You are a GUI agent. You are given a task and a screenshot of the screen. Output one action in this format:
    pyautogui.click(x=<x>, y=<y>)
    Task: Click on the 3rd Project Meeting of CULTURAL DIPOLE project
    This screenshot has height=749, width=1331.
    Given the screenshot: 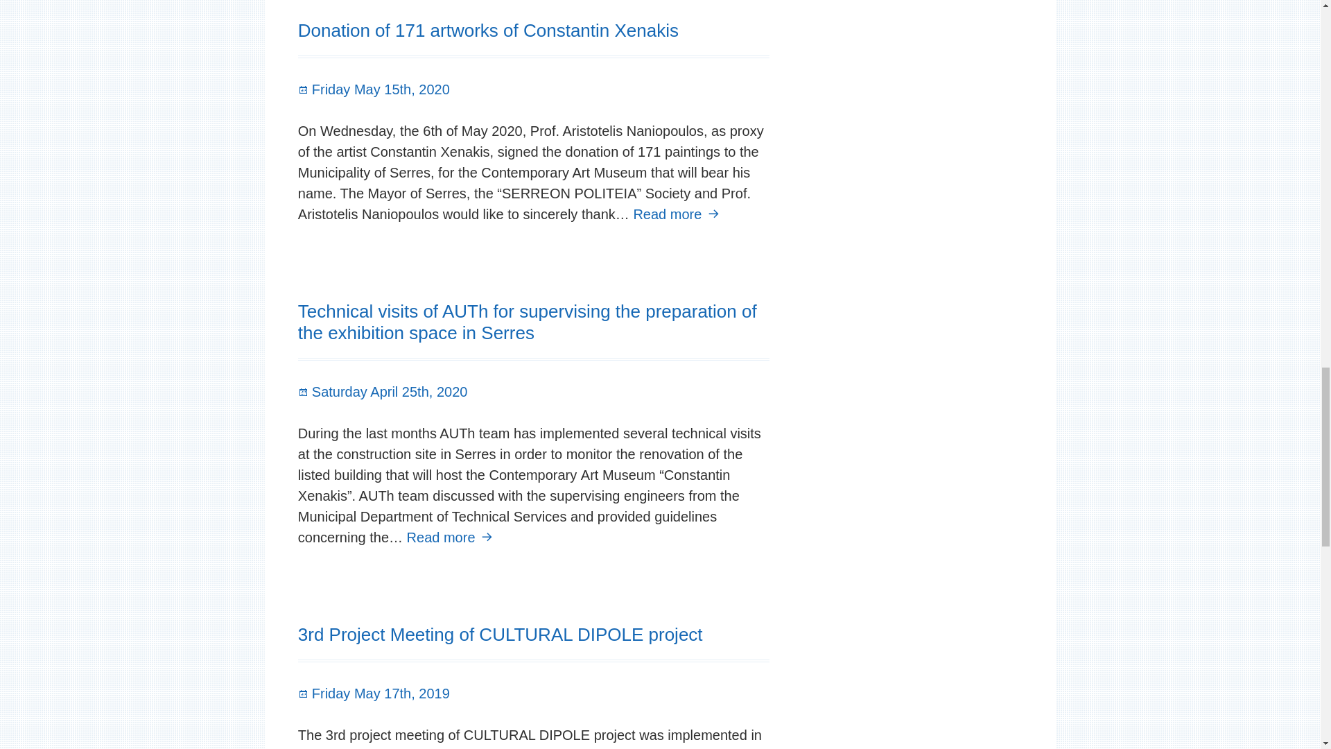 What is the action you would take?
    pyautogui.click(x=488, y=31)
    